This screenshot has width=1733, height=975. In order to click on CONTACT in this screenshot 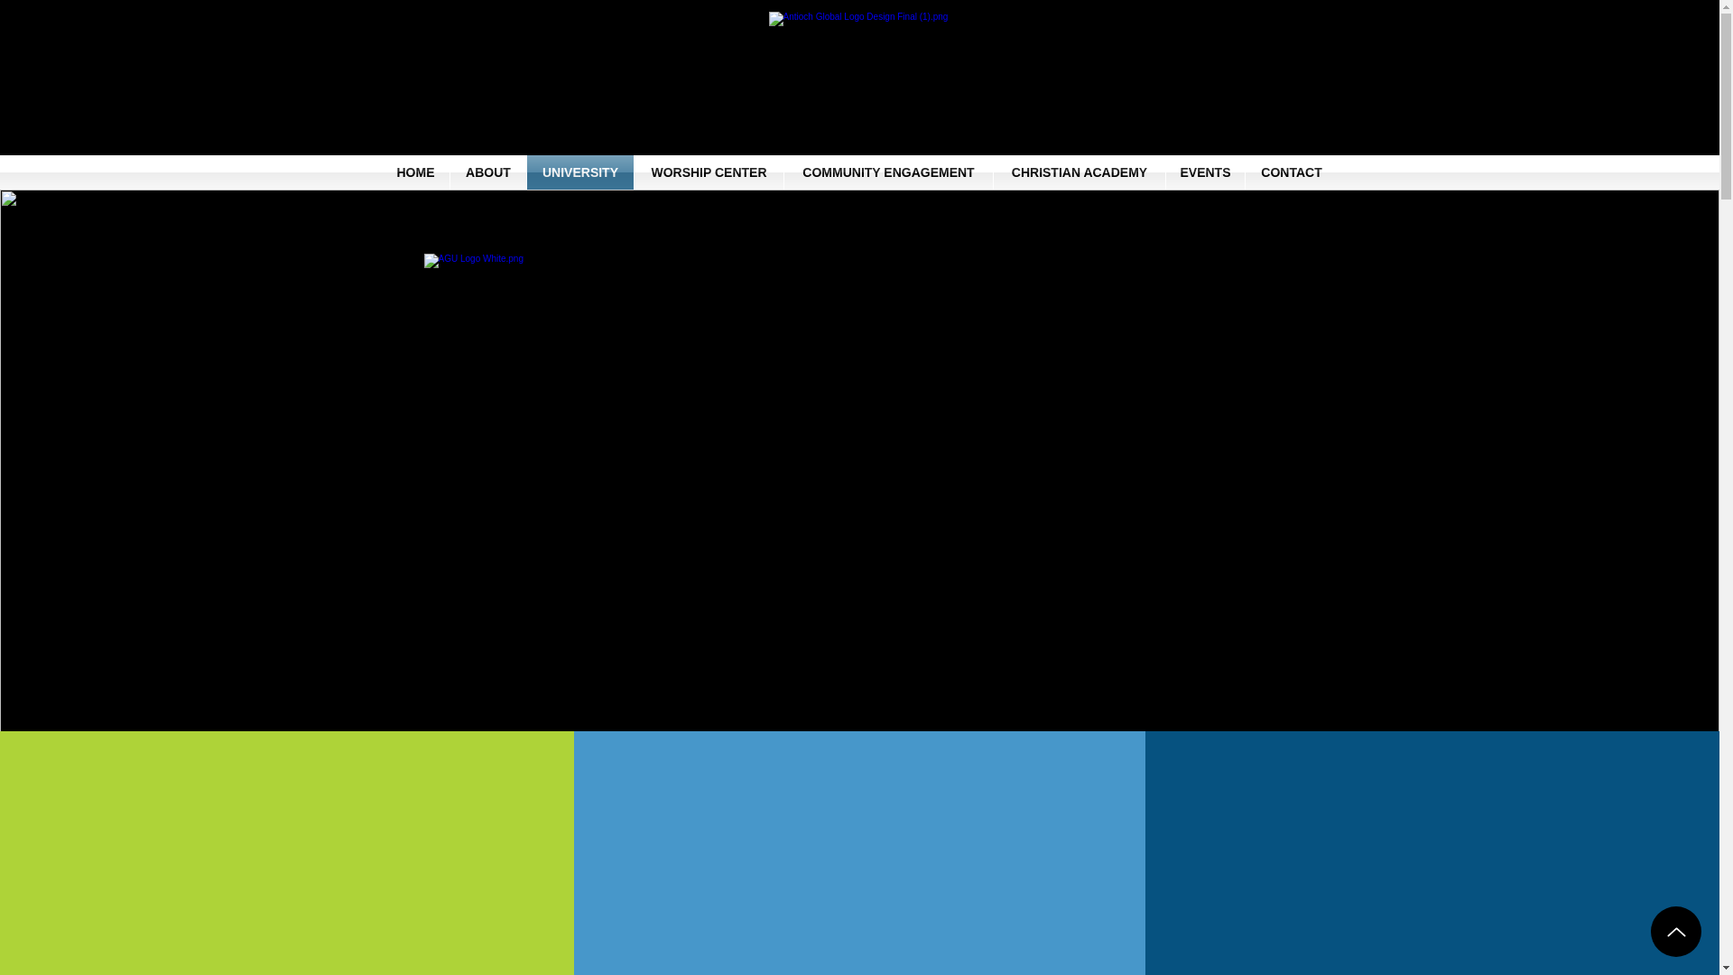, I will do `click(1292, 172)`.